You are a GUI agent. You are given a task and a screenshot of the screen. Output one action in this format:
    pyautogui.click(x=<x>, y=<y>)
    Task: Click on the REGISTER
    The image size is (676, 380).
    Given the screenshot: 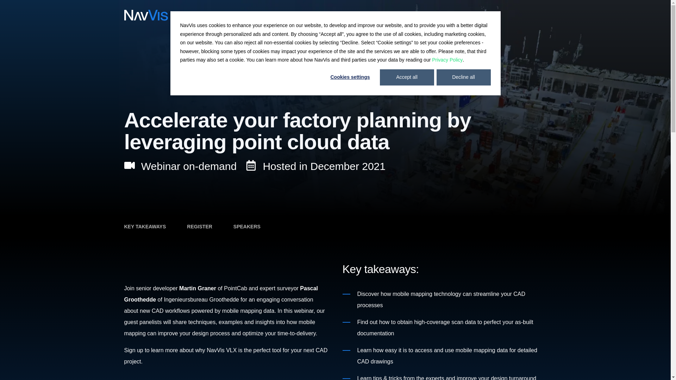 What is the action you would take?
    pyautogui.click(x=199, y=227)
    